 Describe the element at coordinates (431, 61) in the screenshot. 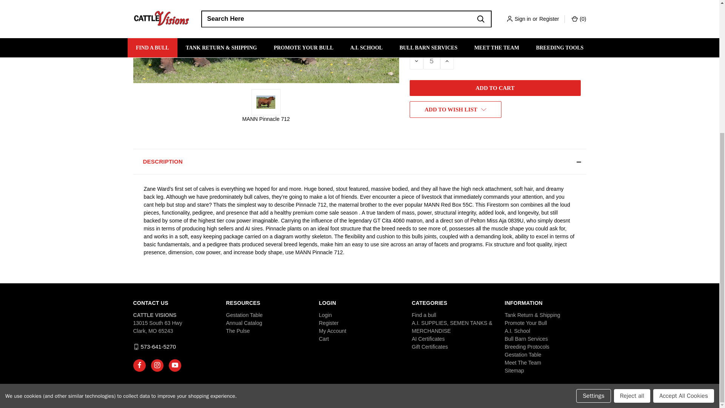

I see `5` at that location.